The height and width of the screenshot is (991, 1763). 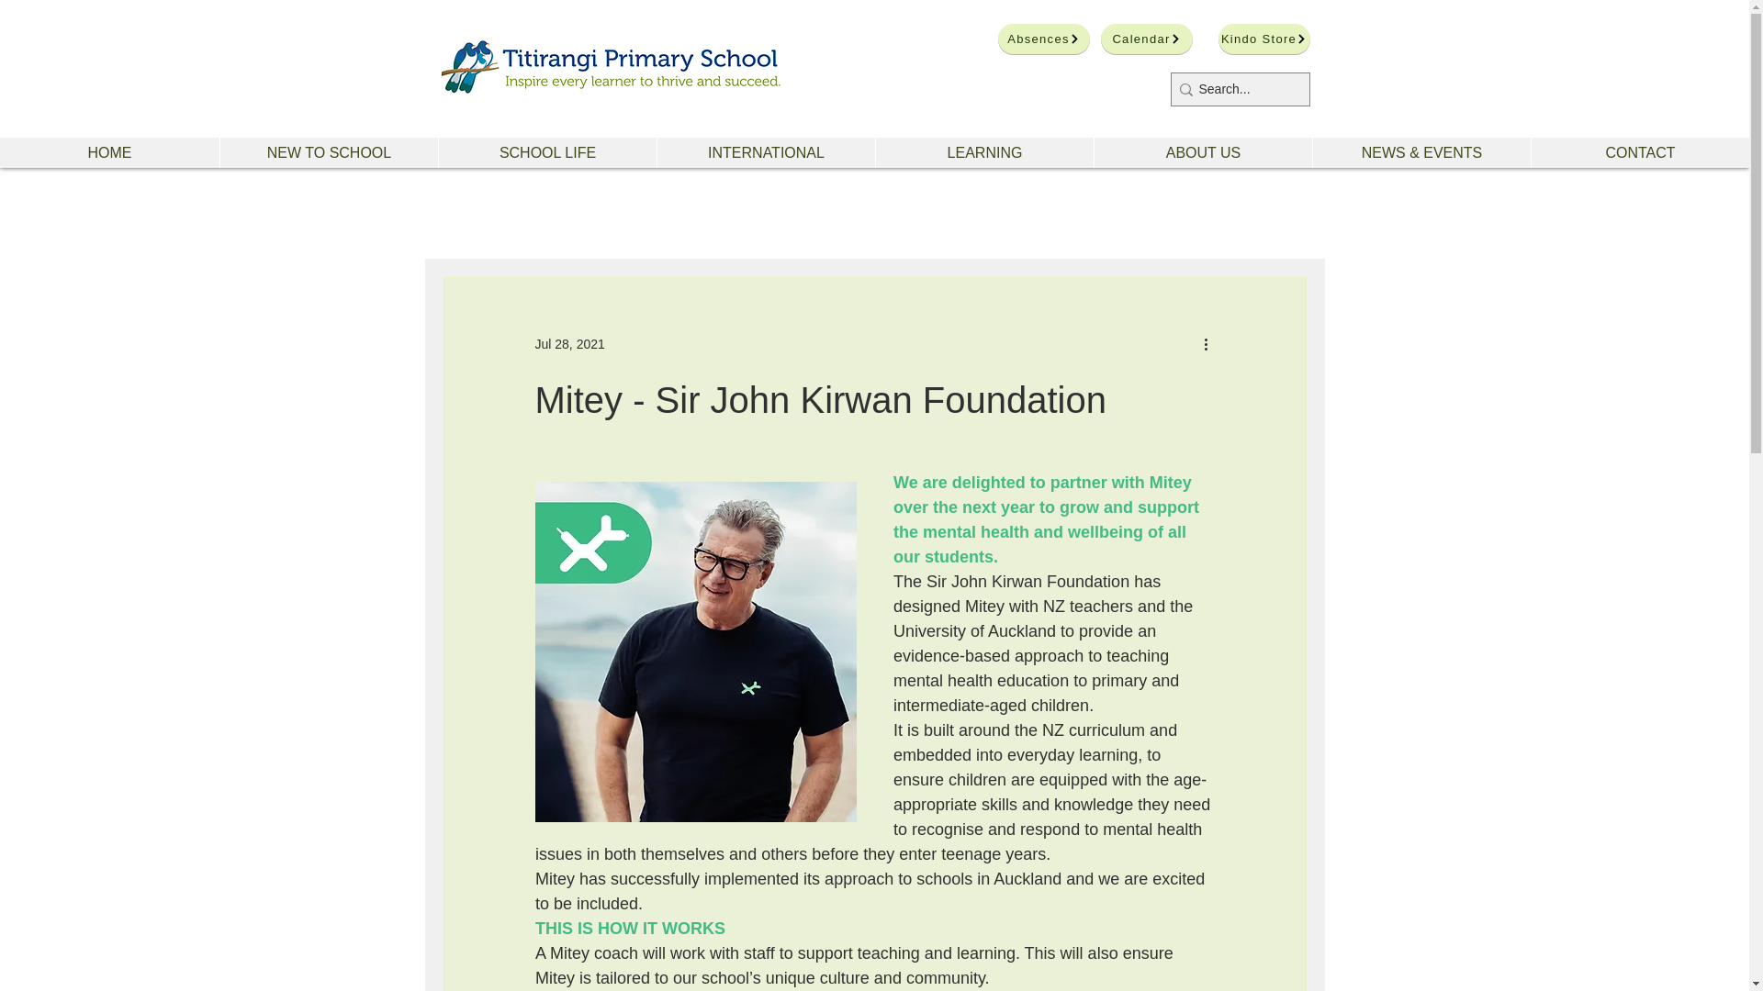 I want to click on Absences, so click(x=1043, y=39).